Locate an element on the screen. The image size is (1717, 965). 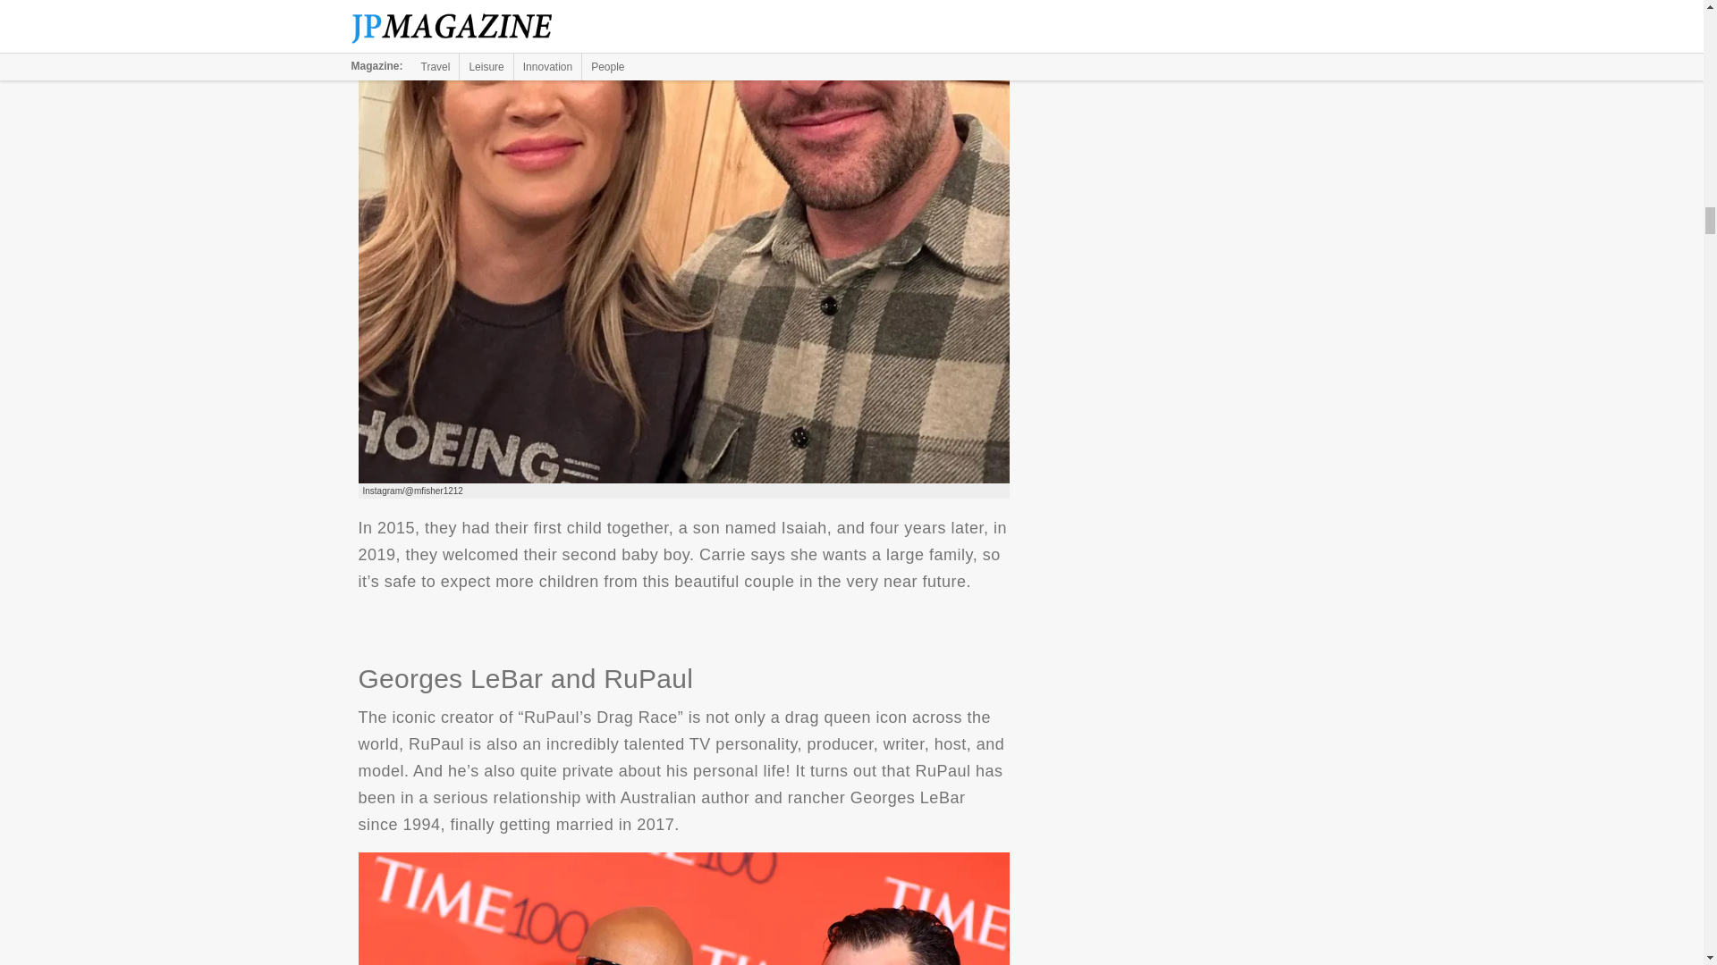
Georges LeBar and RuPaul is located at coordinates (683, 908).